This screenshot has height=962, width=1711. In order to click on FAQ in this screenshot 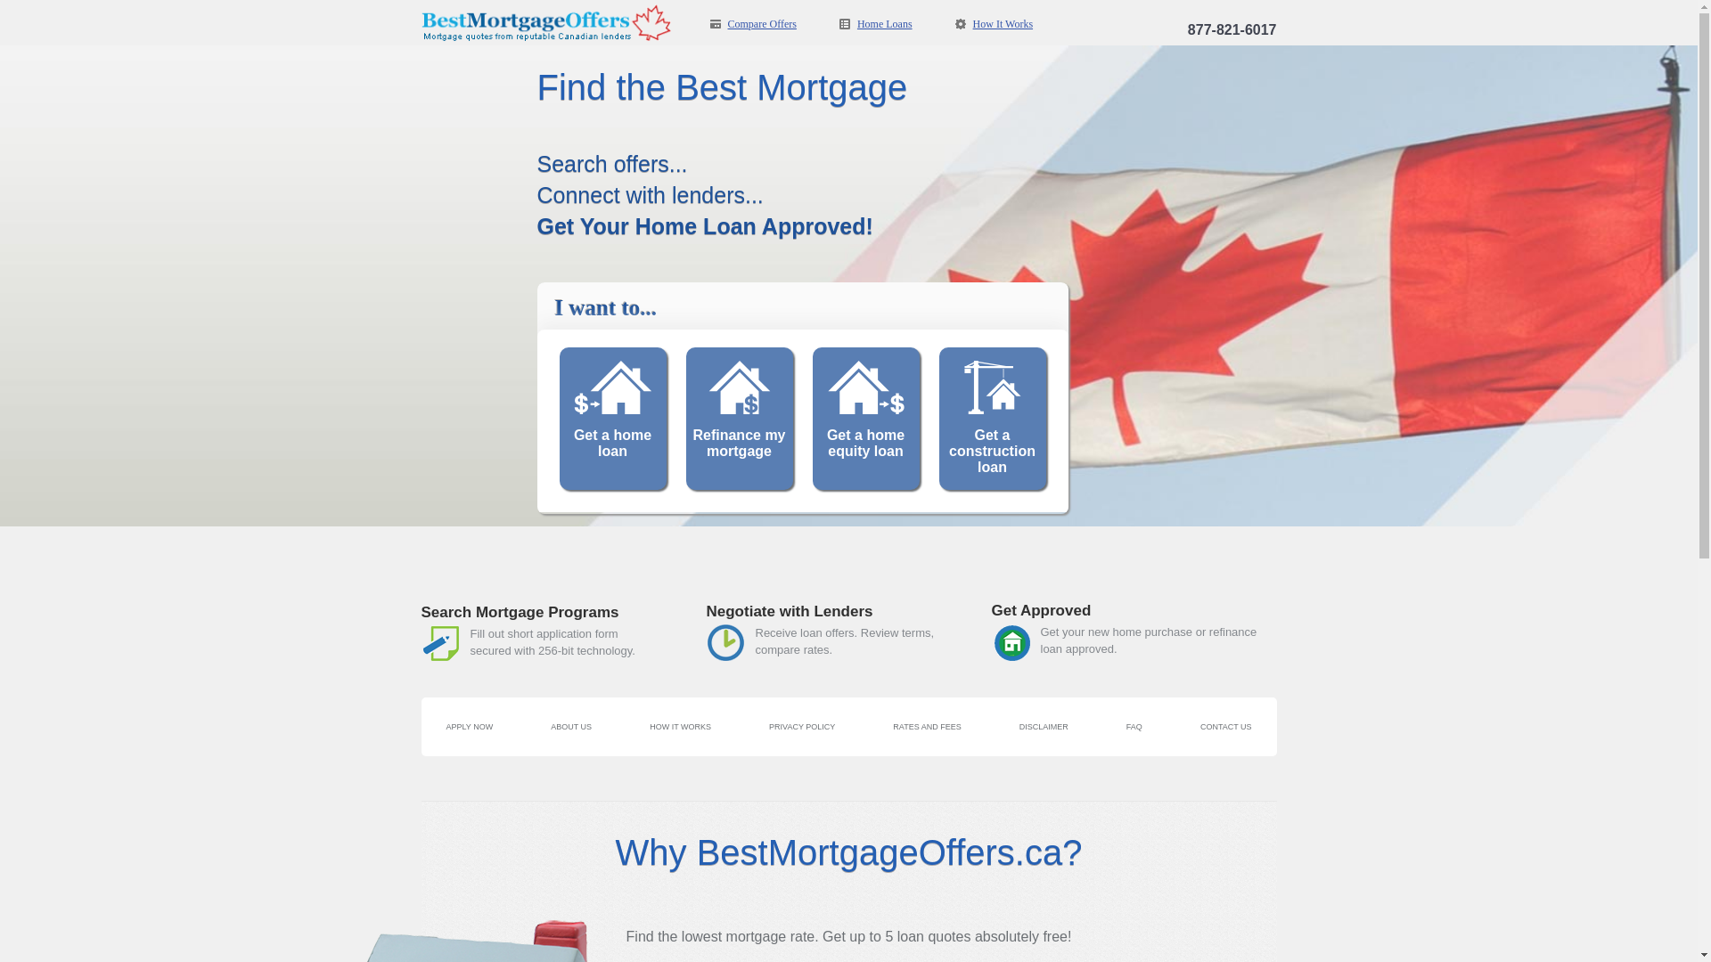, I will do `click(1134, 727)`.